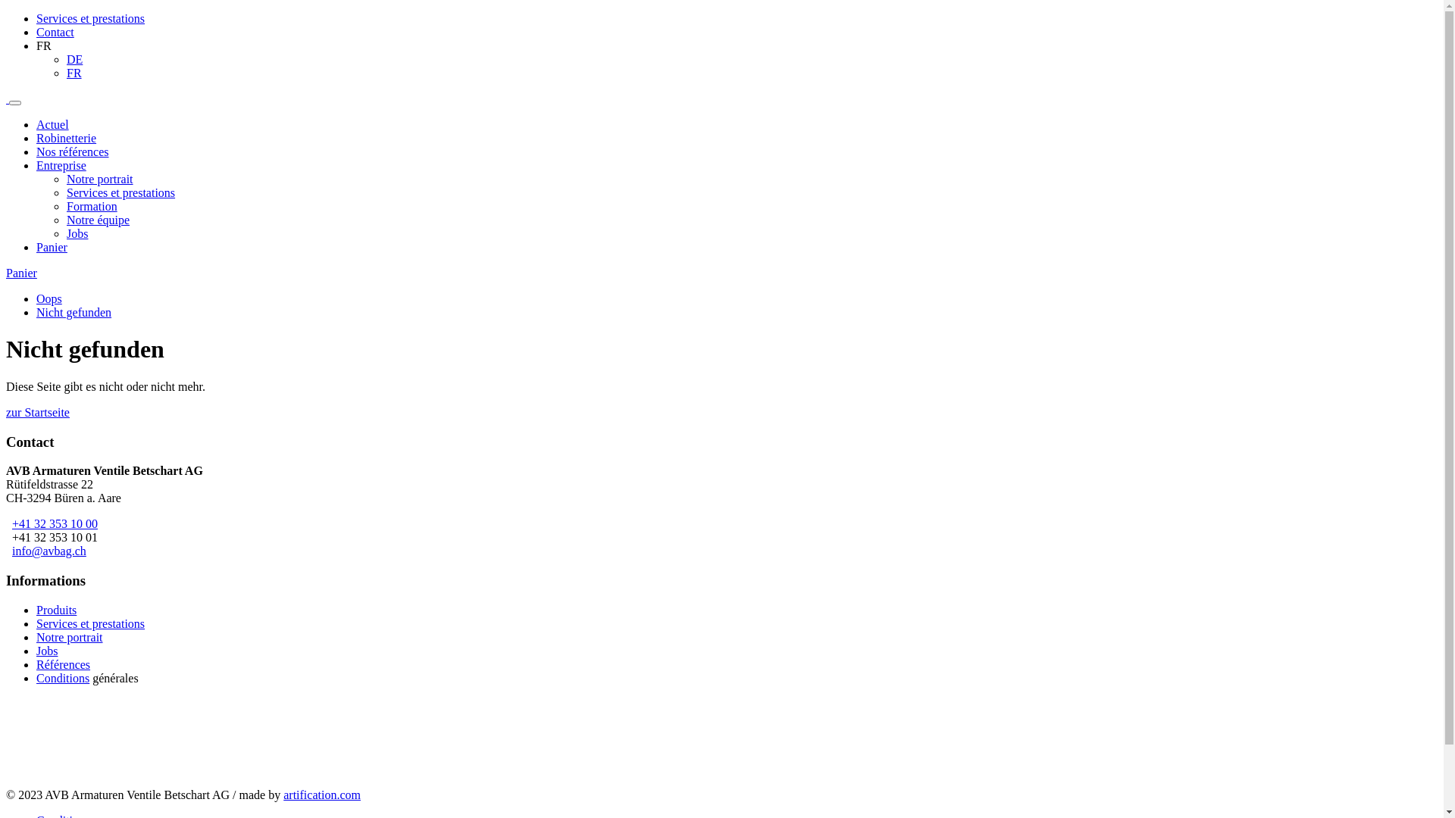  Describe the element at coordinates (49, 298) in the screenshot. I see `Oops` at that location.